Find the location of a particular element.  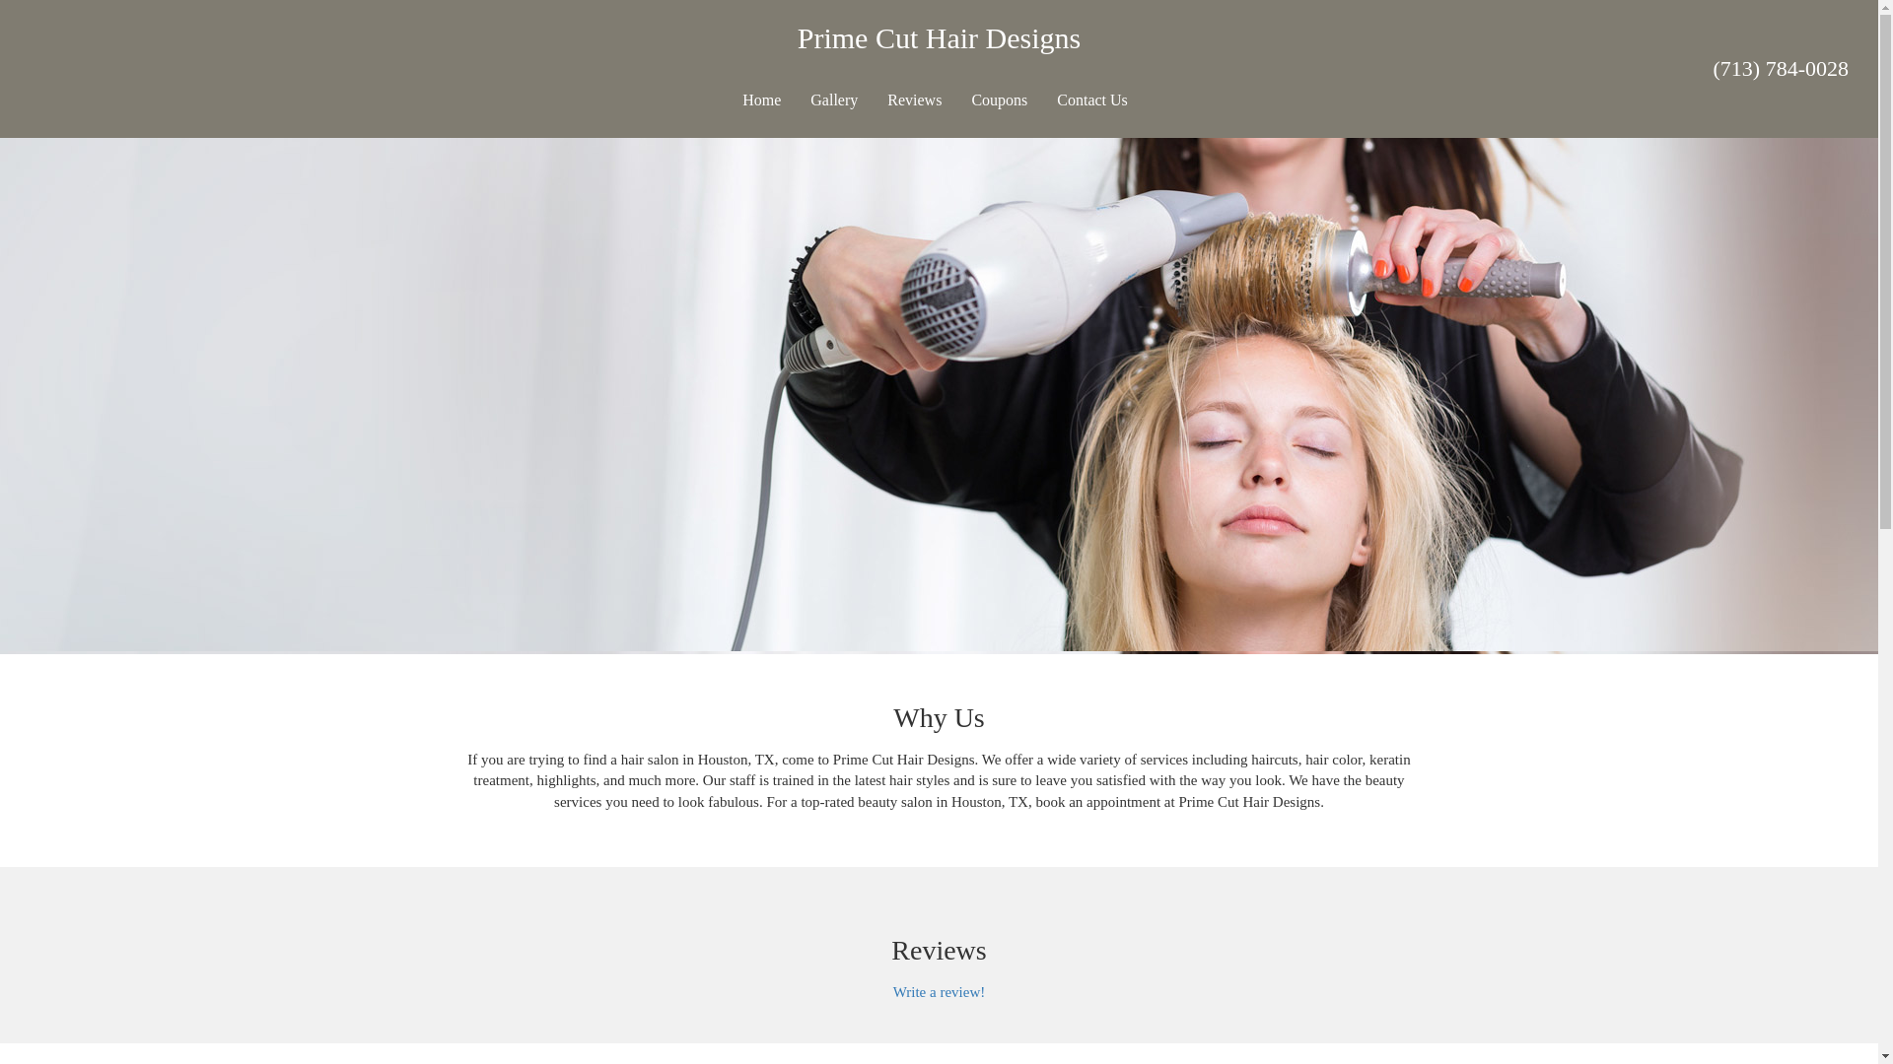

Write a review! is located at coordinates (940, 992).